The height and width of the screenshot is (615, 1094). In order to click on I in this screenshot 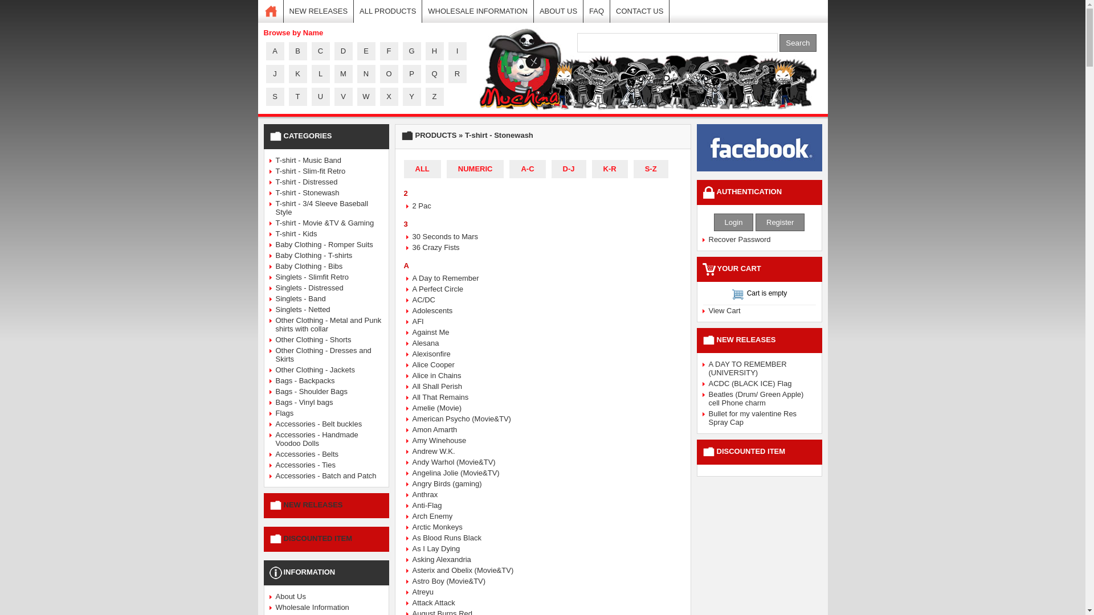, I will do `click(457, 51)`.